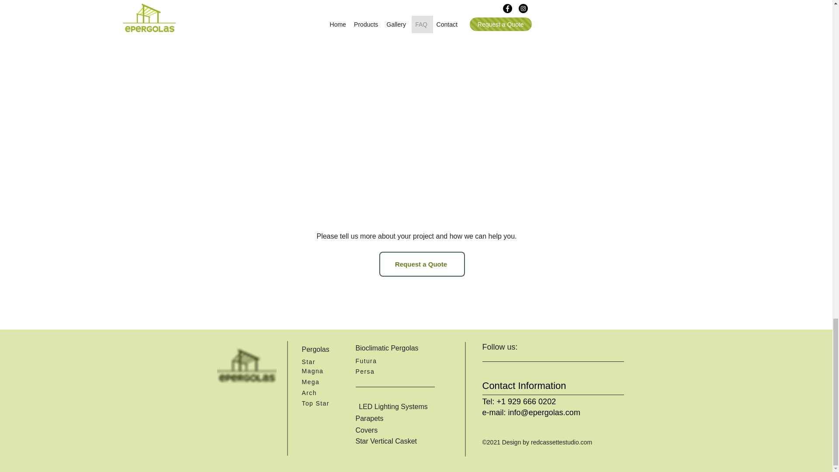 This screenshot has height=472, width=839. What do you see at coordinates (320, 361) in the screenshot?
I see `Star` at bounding box center [320, 361].